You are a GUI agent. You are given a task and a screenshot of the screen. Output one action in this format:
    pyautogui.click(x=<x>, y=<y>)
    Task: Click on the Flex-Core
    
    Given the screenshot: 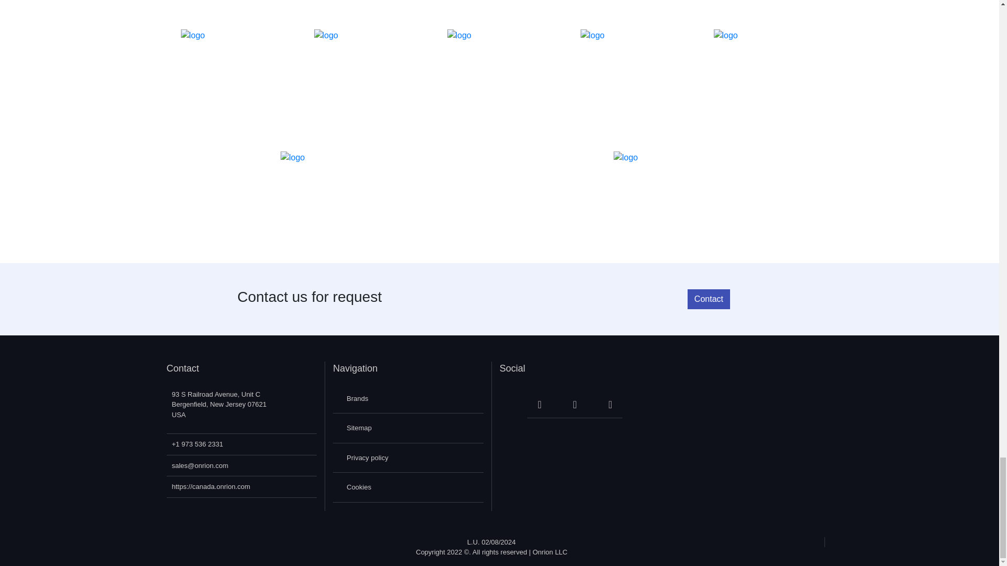 What is the action you would take?
    pyautogui.click(x=632, y=80)
    